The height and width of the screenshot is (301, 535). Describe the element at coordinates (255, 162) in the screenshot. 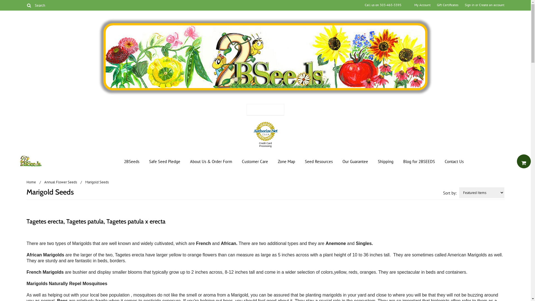

I see `Customer Care` at that location.